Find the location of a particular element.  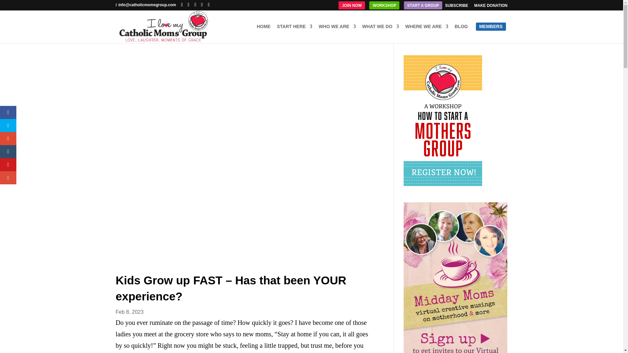

MEMBERS is located at coordinates (491, 33).